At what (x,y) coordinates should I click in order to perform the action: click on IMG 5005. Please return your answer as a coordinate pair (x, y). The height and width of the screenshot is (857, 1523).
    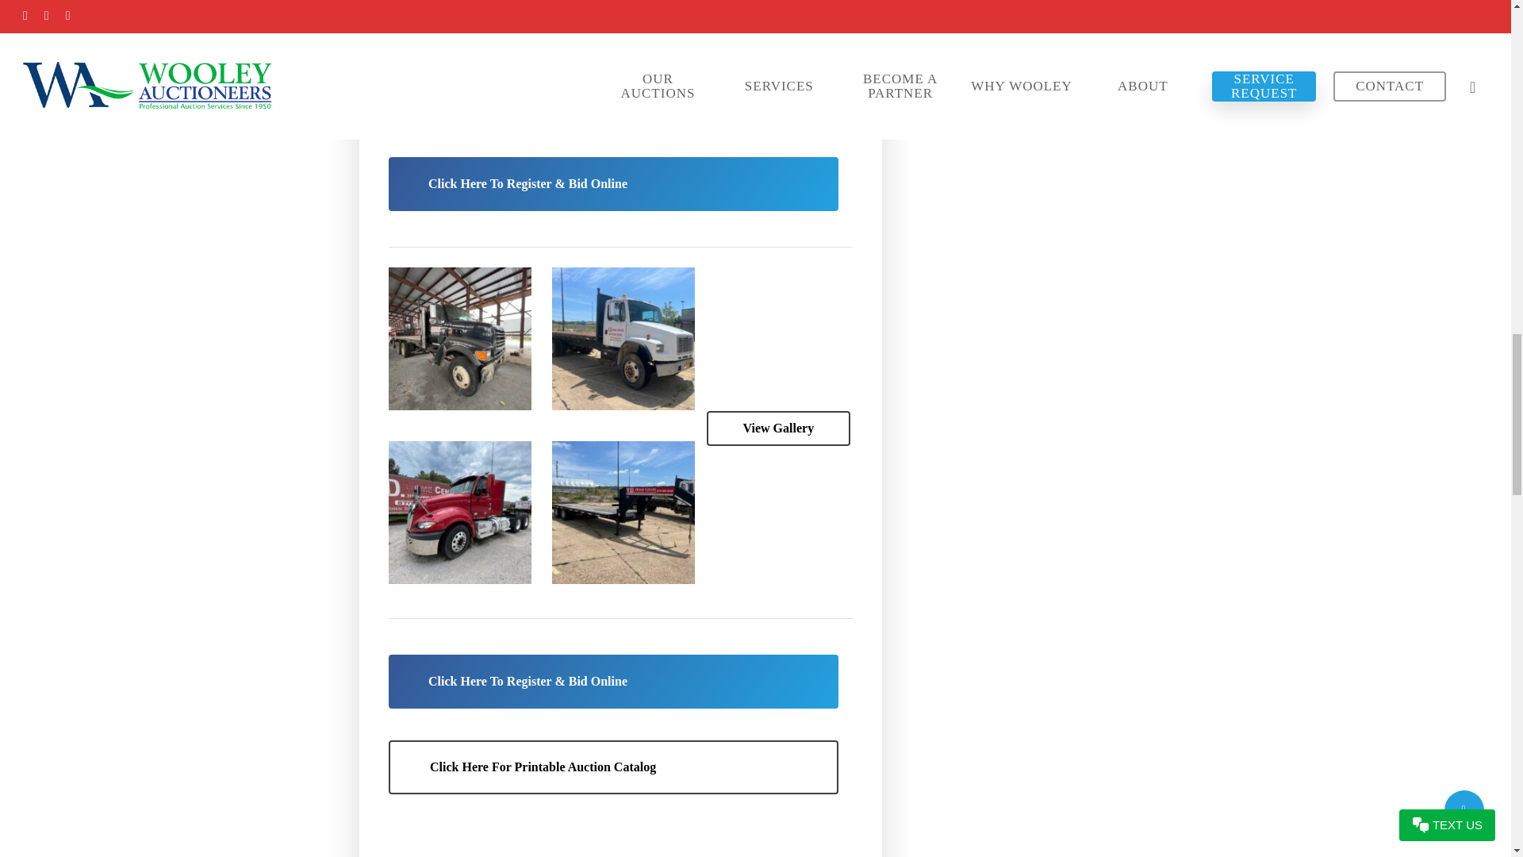
    Looking at the image, I should click on (460, 338).